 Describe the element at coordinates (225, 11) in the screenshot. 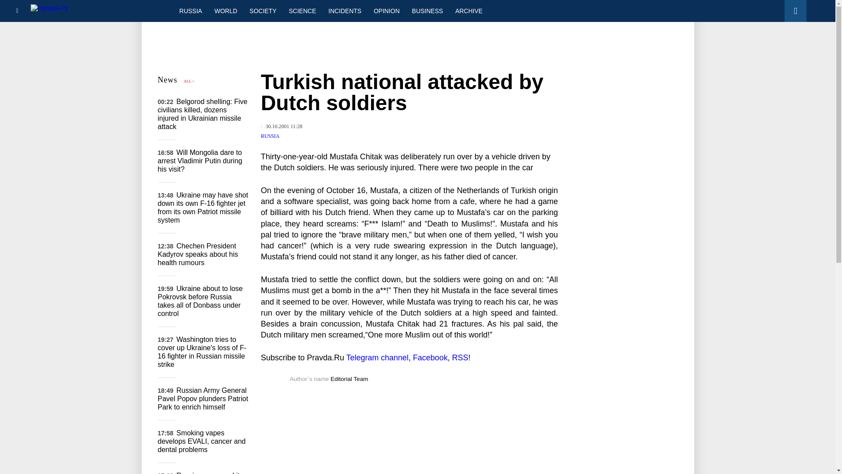

I see `WORLD` at that location.